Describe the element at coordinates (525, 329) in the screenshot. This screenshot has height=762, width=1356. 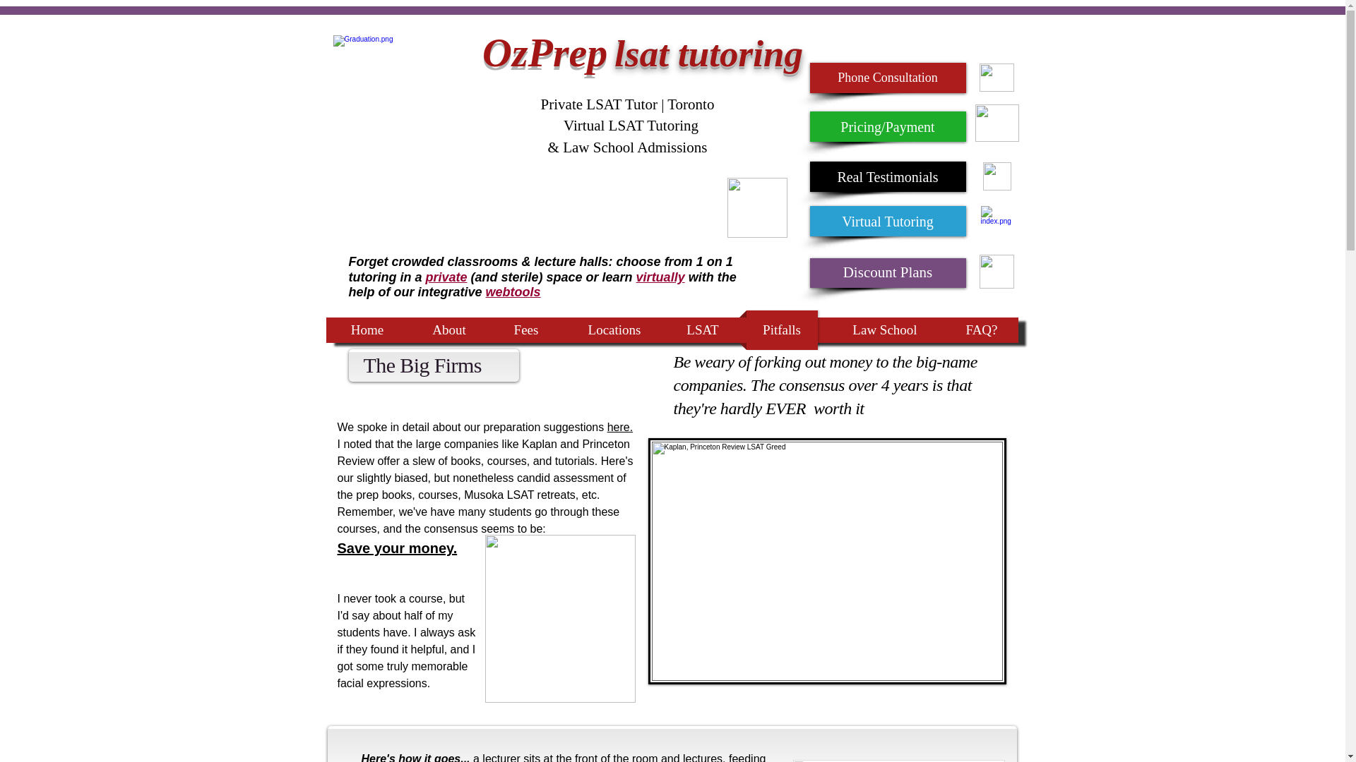
I see `Fees` at that location.